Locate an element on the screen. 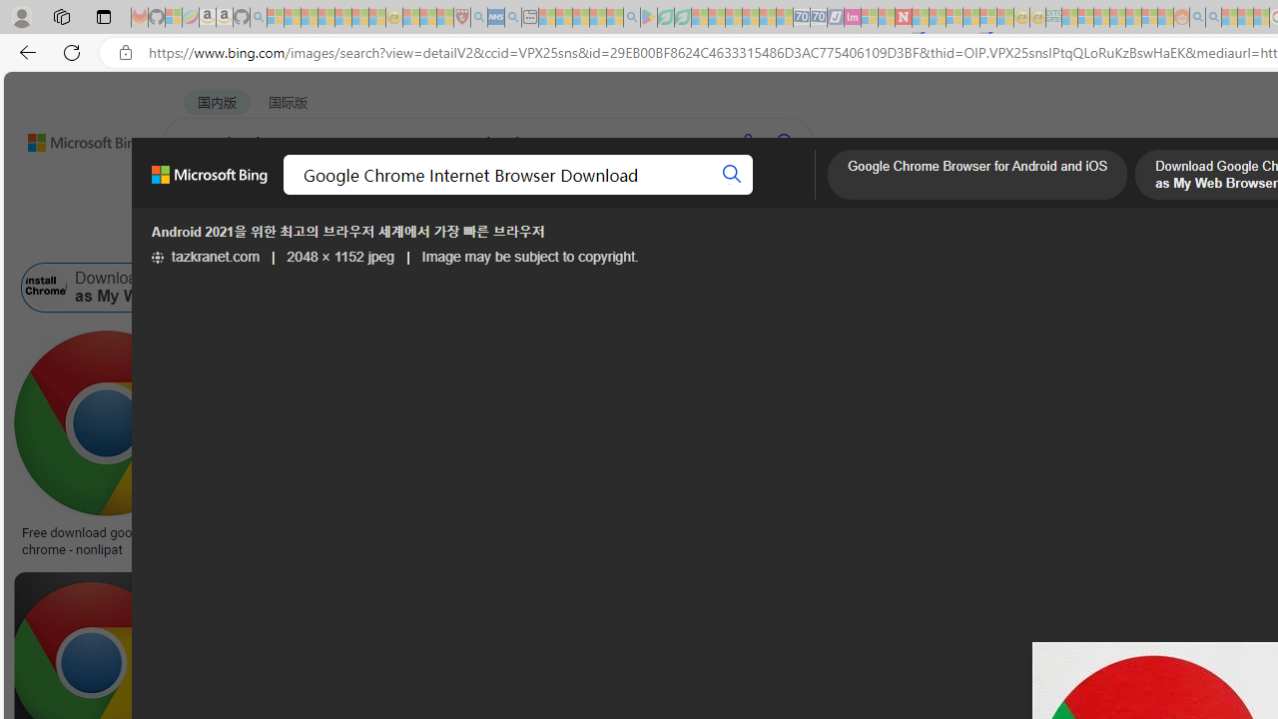 The height and width of the screenshot is (719, 1278). Install Google Chrome Web Browser is located at coordinates (1140, 288).